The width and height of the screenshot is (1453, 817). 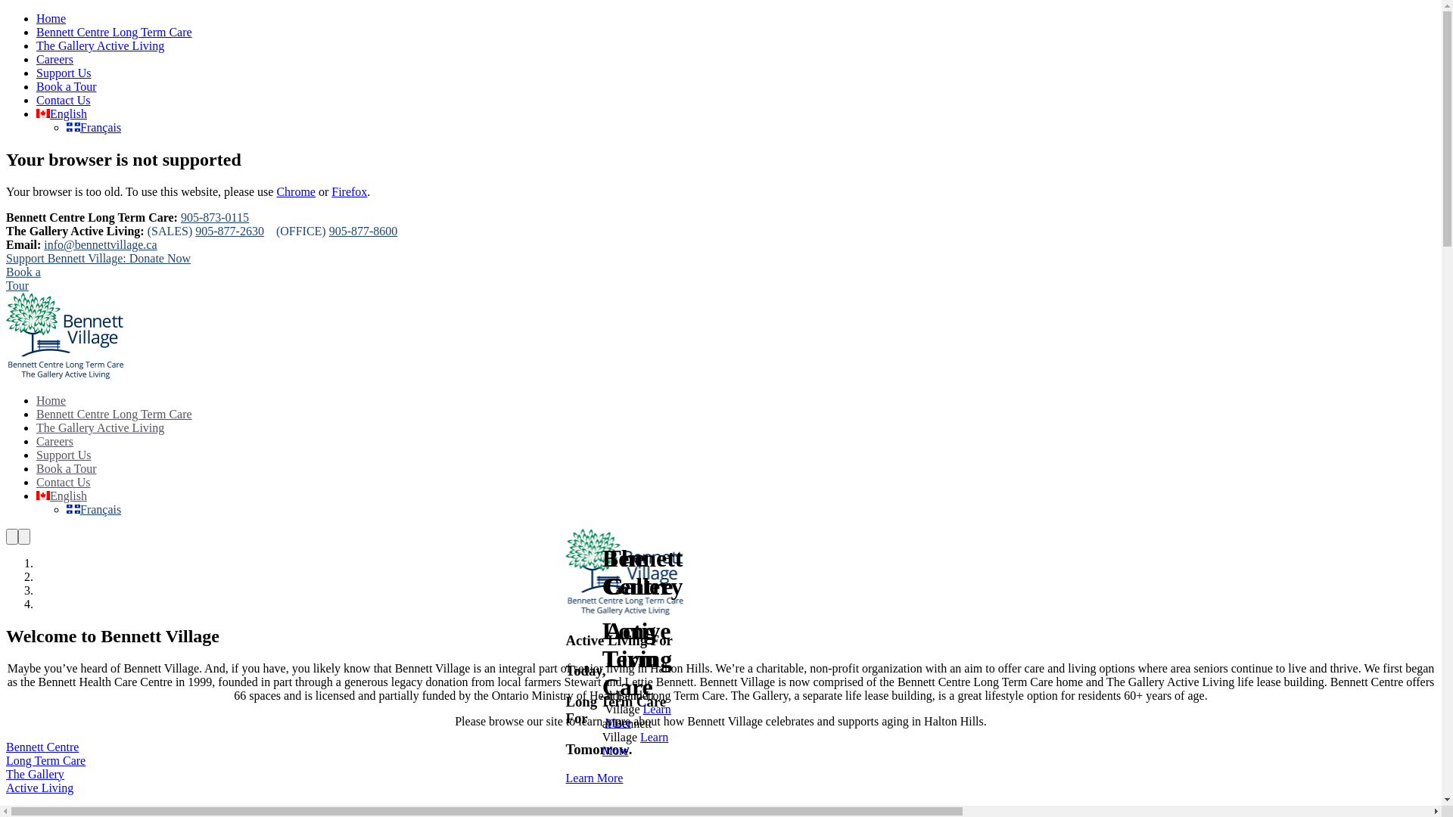 I want to click on Bennett Centre
Long Term Care, so click(x=45, y=753).